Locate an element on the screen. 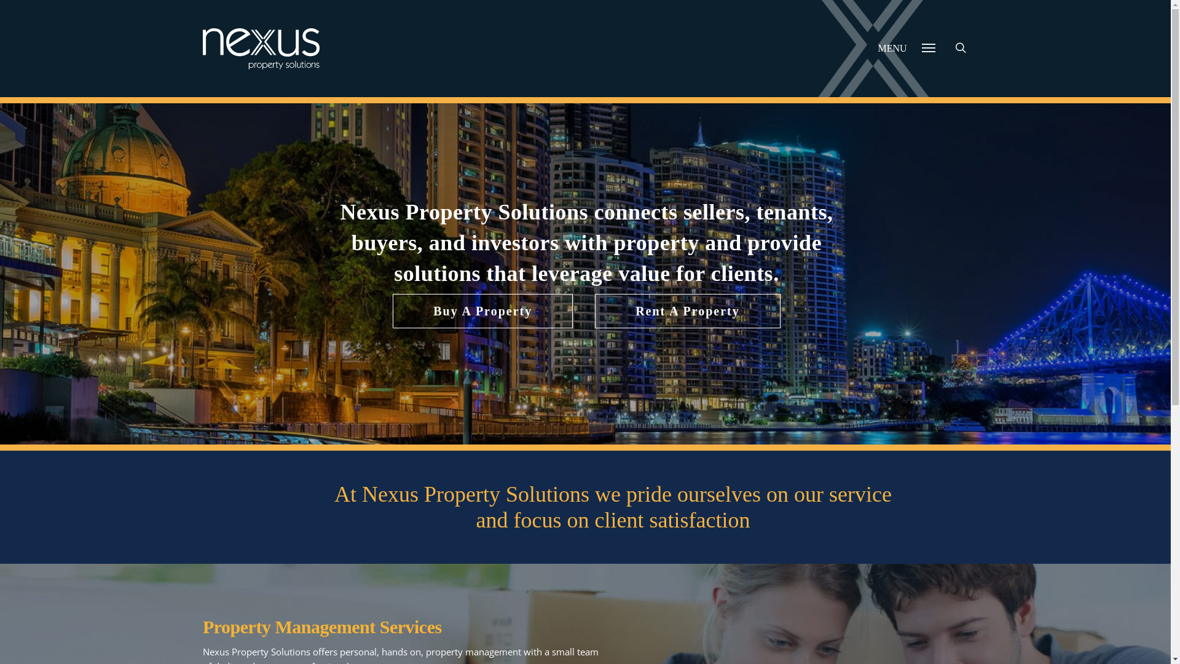  Rent A Property is located at coordinates (688, 311).